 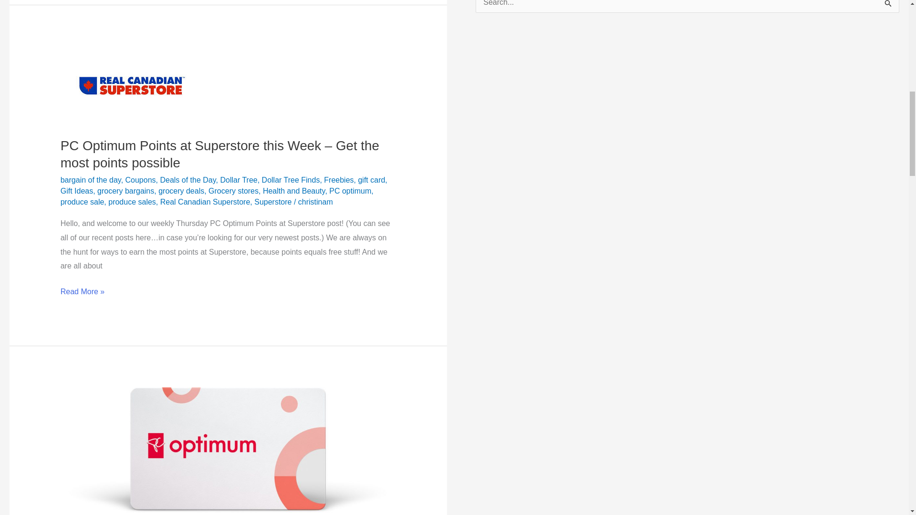 What do you see at coordinates (316, 202) in the screenshot?
I see `View all posts by christinam` at bounding box center [316, 202].